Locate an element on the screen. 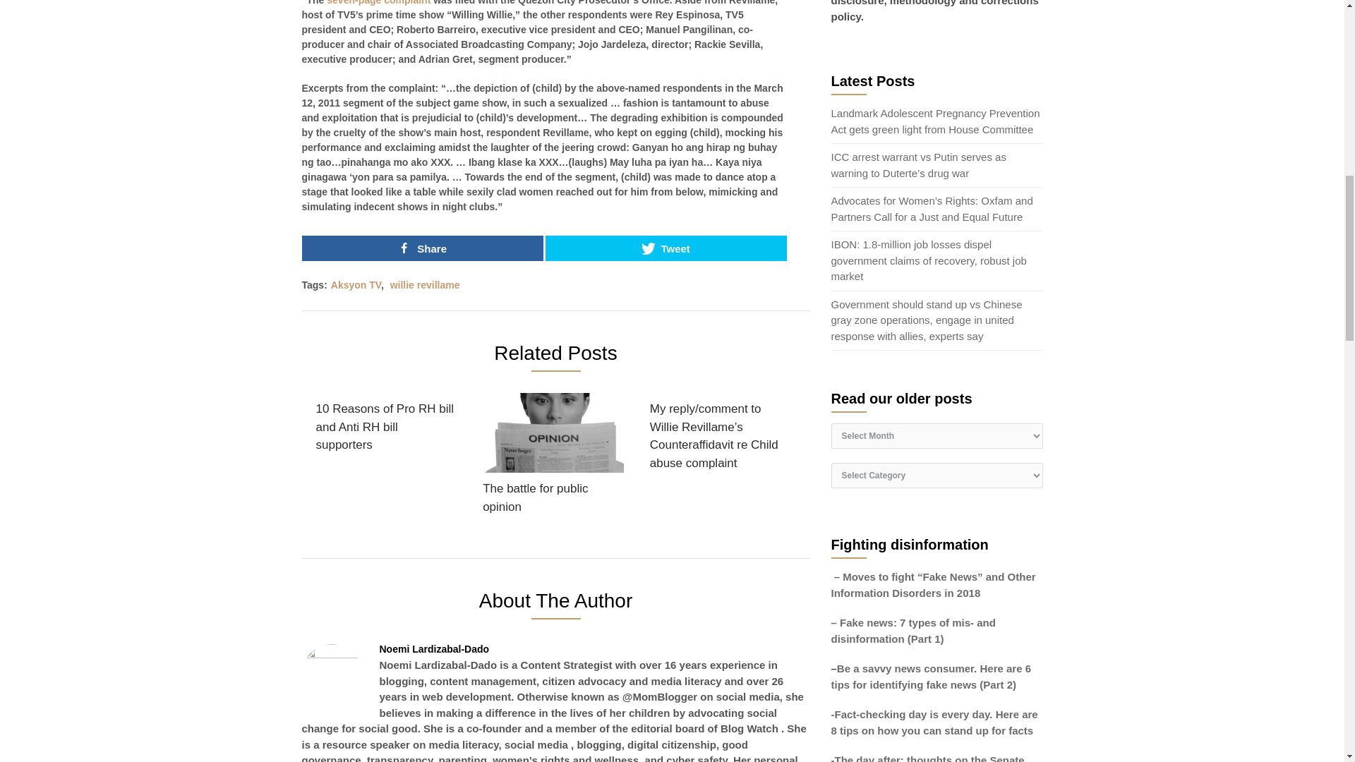 This screenshot has height=762, width=1355. Tweet is located at coordinates (666, 248).